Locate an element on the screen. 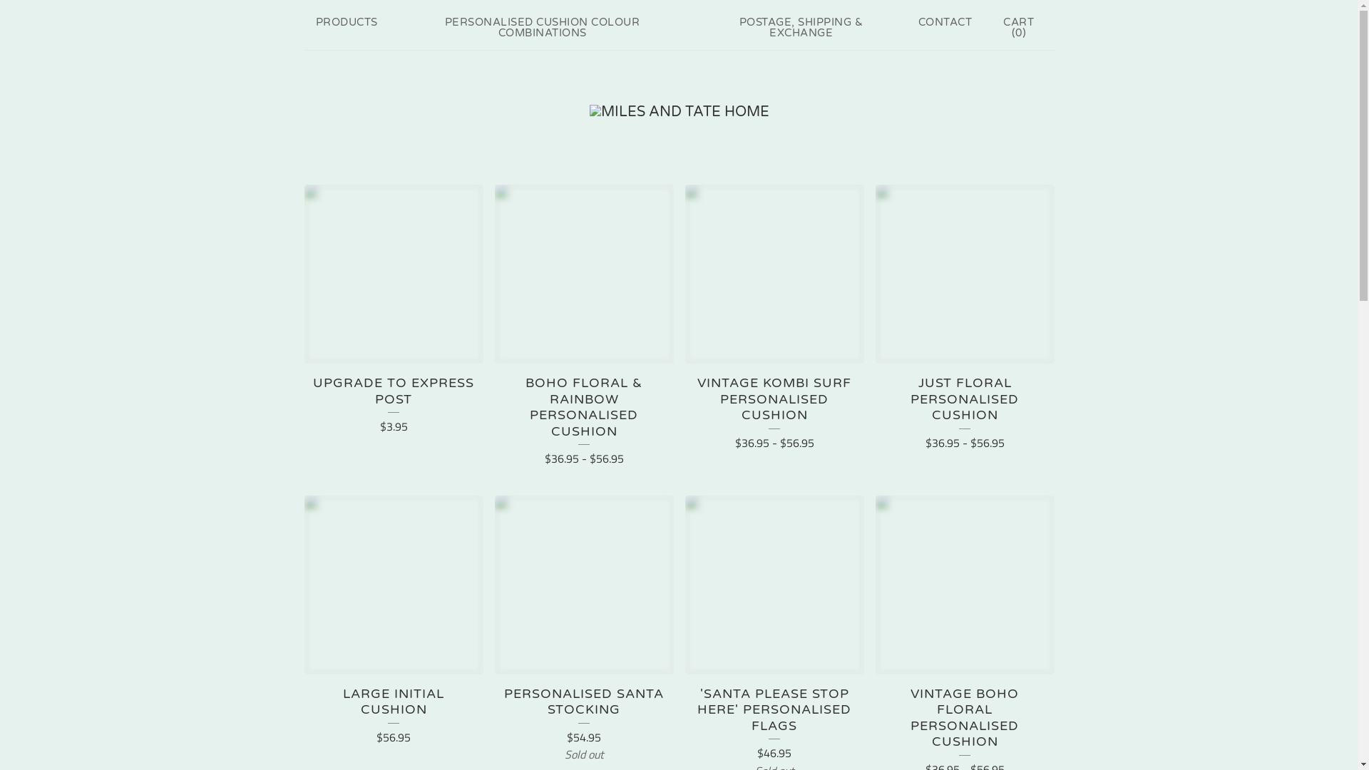 This screenshot has height=770, width=1369. JUST FLORAL PERSONALISED CUSHION
$36.95 - $56.95 is located at coordinates (965, 324).